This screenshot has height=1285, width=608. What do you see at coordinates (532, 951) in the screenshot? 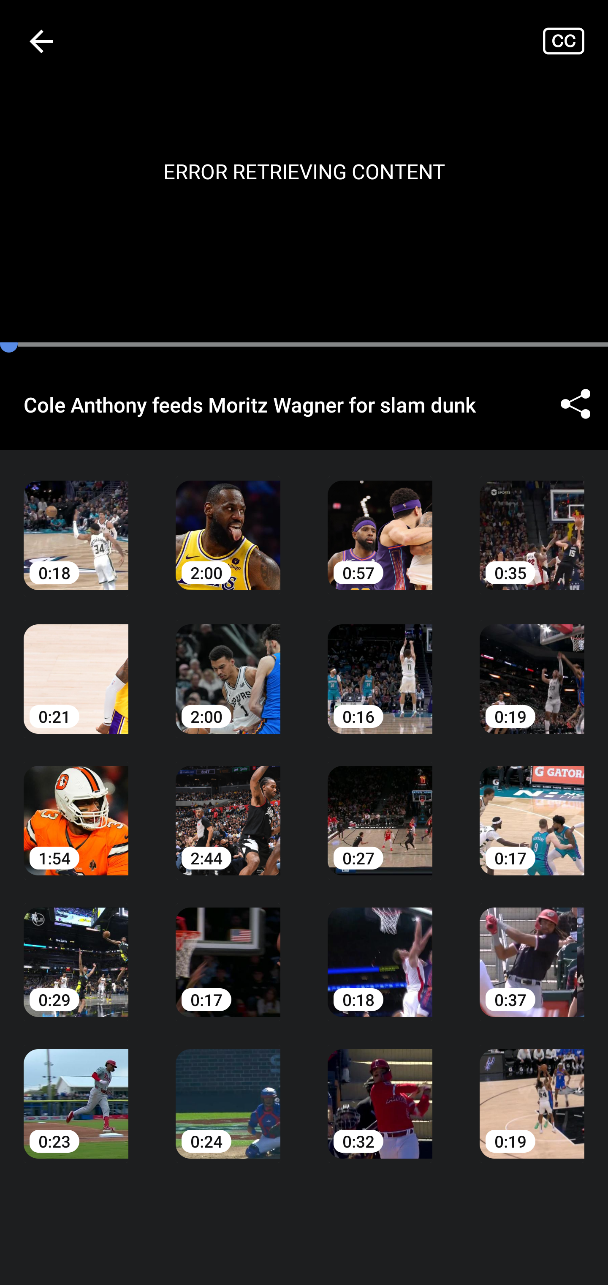
I see `0:37` at bounding box center [532, 951].